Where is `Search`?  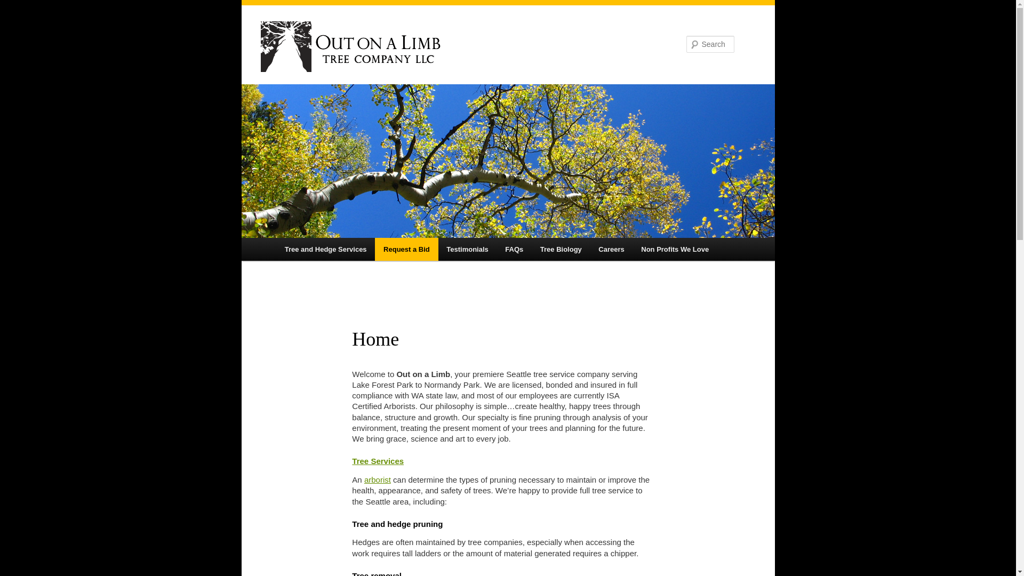
Search is located at coordinates (17, 6).